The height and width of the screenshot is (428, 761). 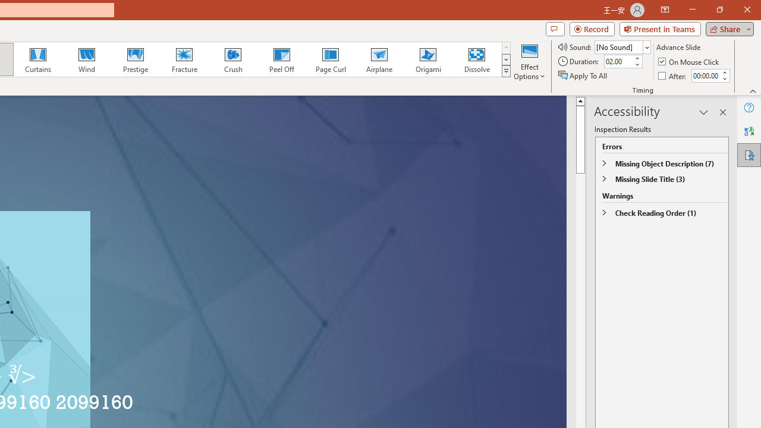 What do you see at coordinates (330, 59) in the screenshot?
I see `Page Curl` at bounding box center [330, 59].